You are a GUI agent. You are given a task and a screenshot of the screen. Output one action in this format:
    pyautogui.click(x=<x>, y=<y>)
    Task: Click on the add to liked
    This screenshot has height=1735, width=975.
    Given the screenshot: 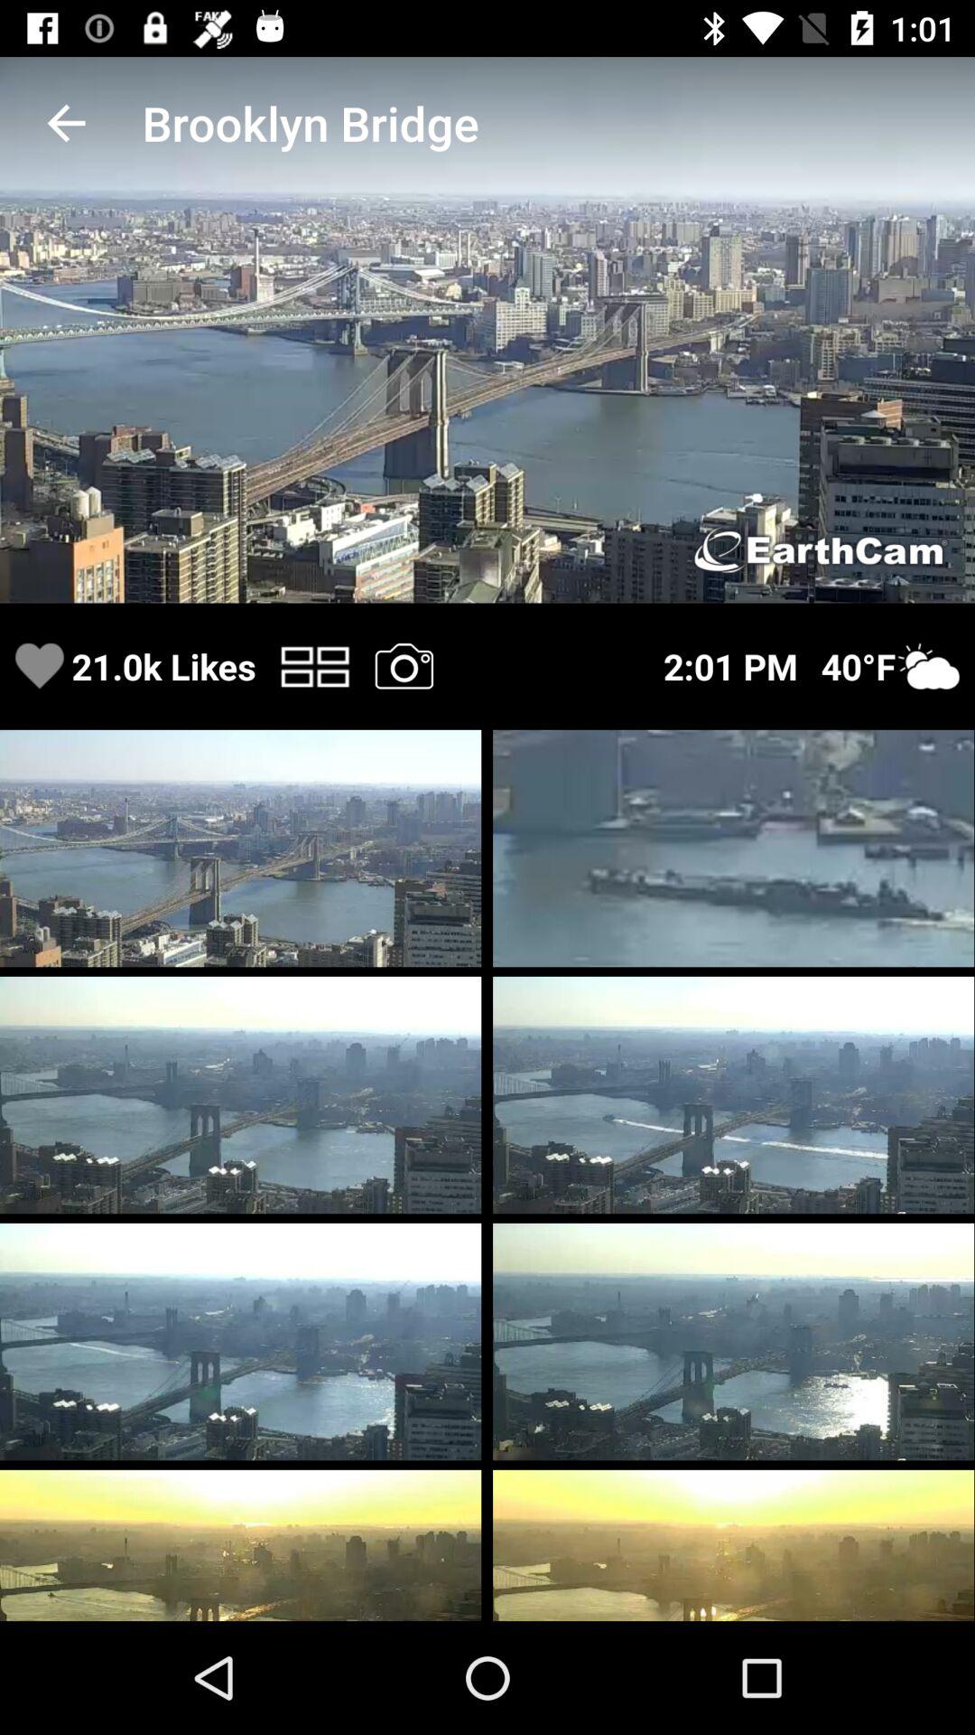 What is the action you would take?
    pyautogui.click(x=40, y=667)
    